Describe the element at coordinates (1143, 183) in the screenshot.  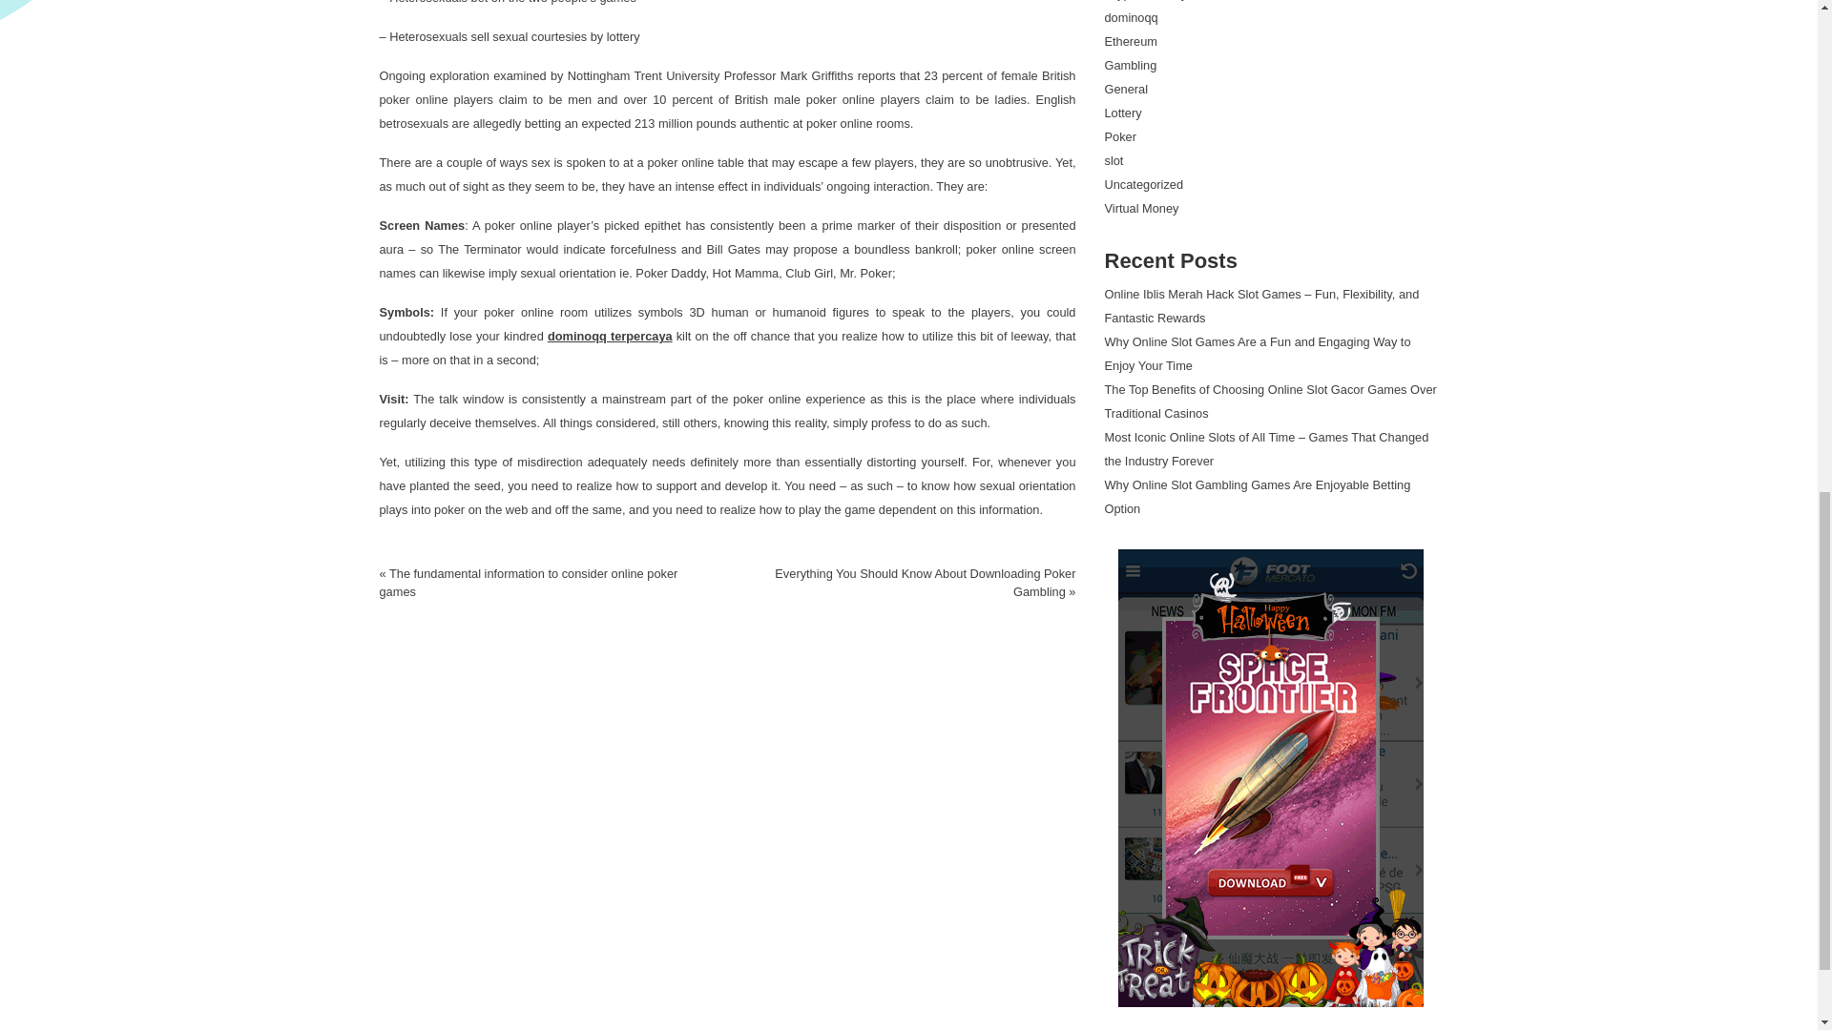
I see `Uncategorized` at that location.